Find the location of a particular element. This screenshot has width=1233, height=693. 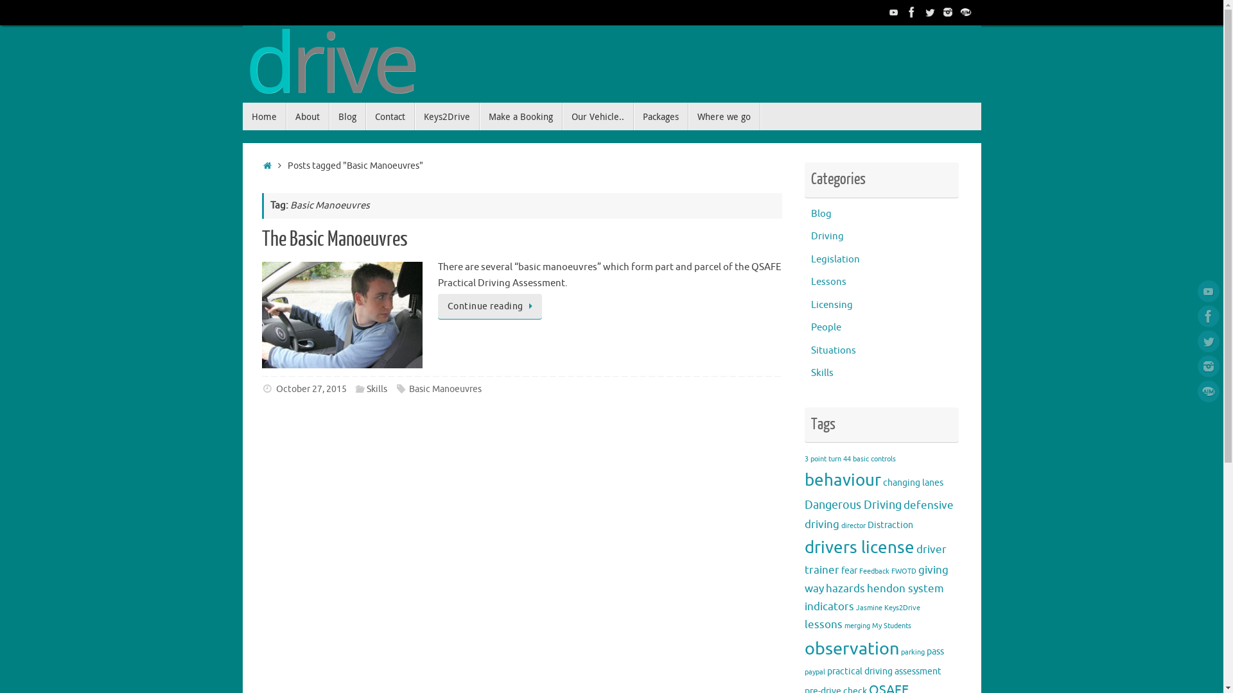

Keys2Drive is located at coordinates (902, 608).